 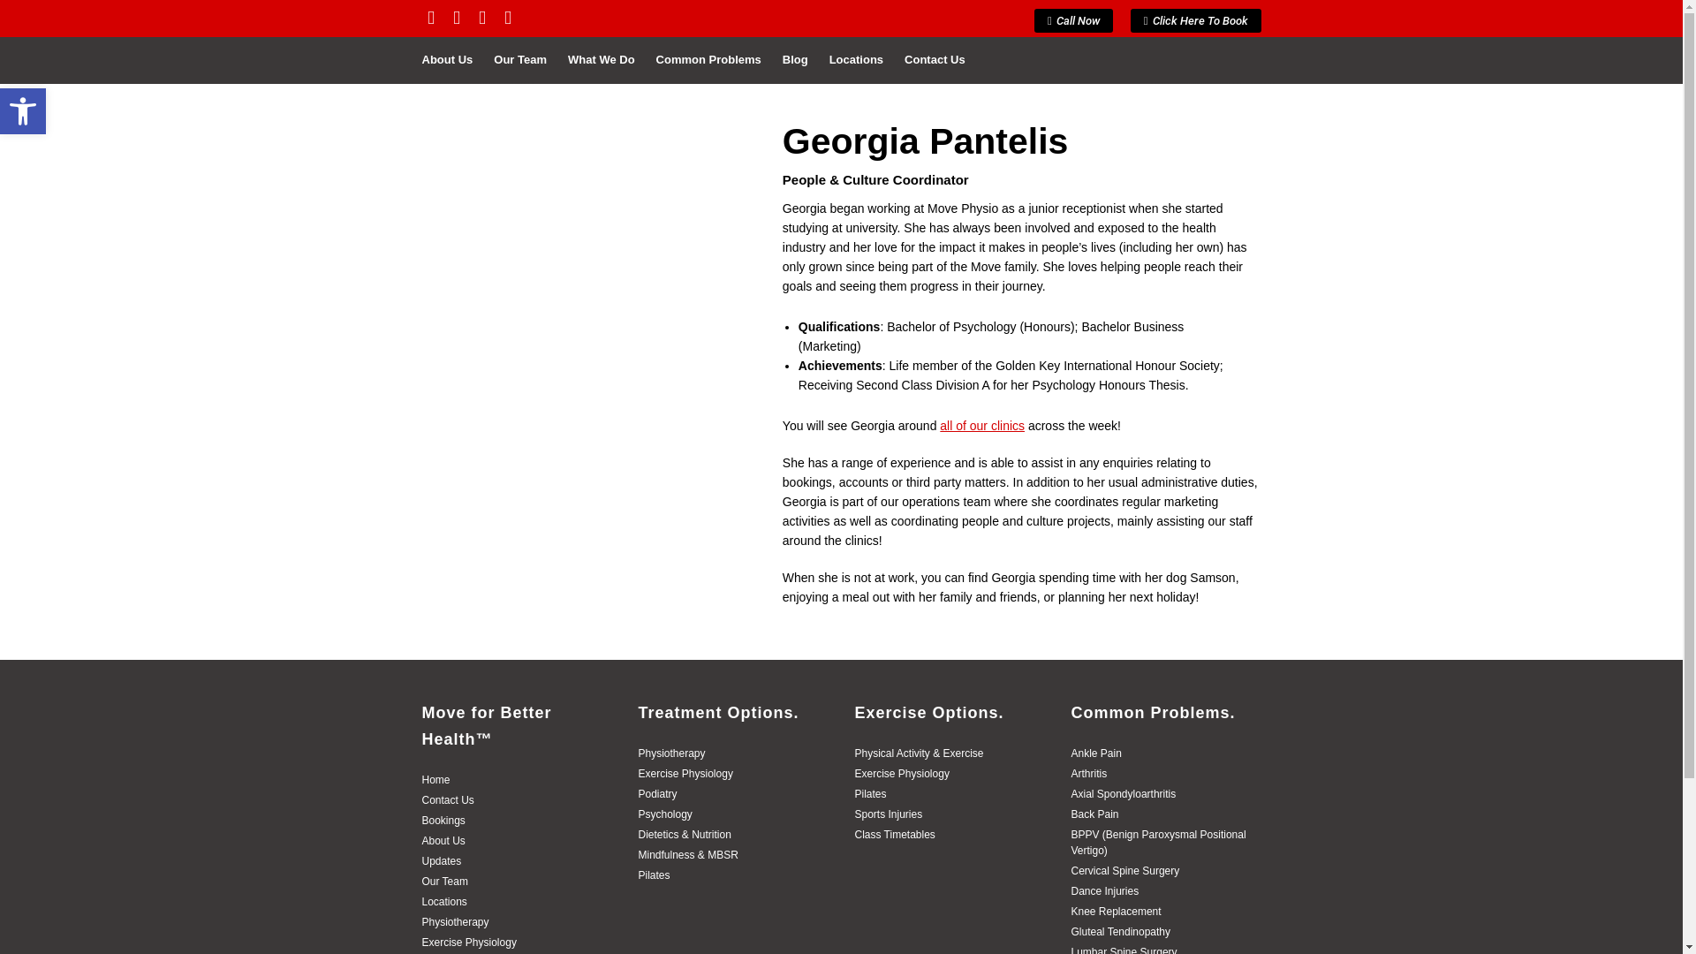 I want to click on Back Pain, so click(x=1094, y=814).